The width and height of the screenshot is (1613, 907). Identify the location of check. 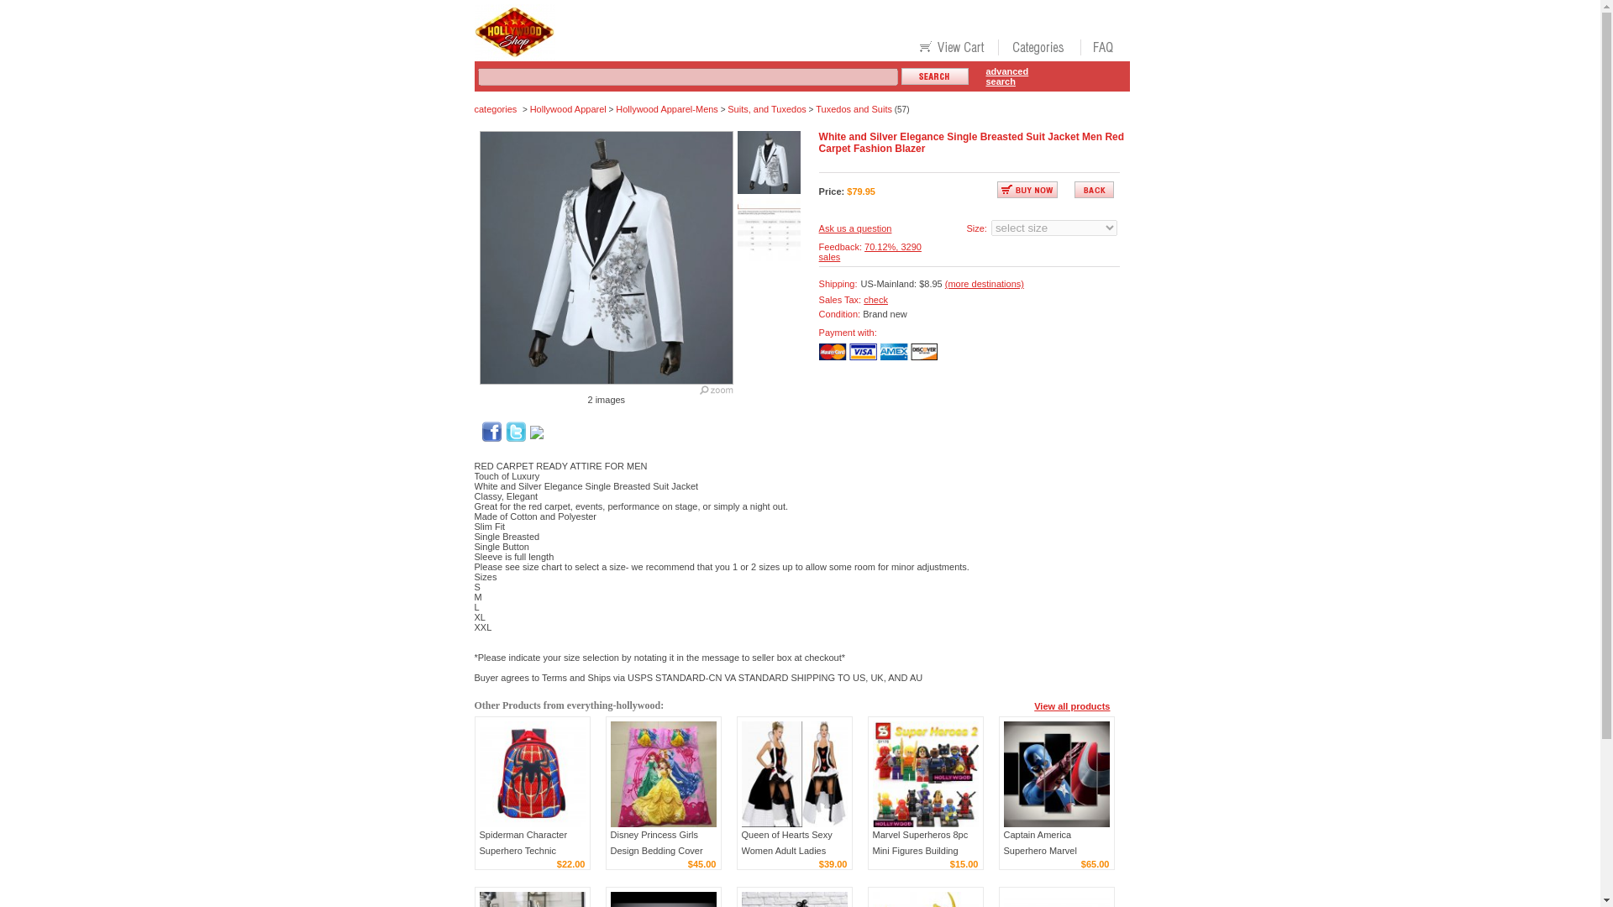
(875, 299).